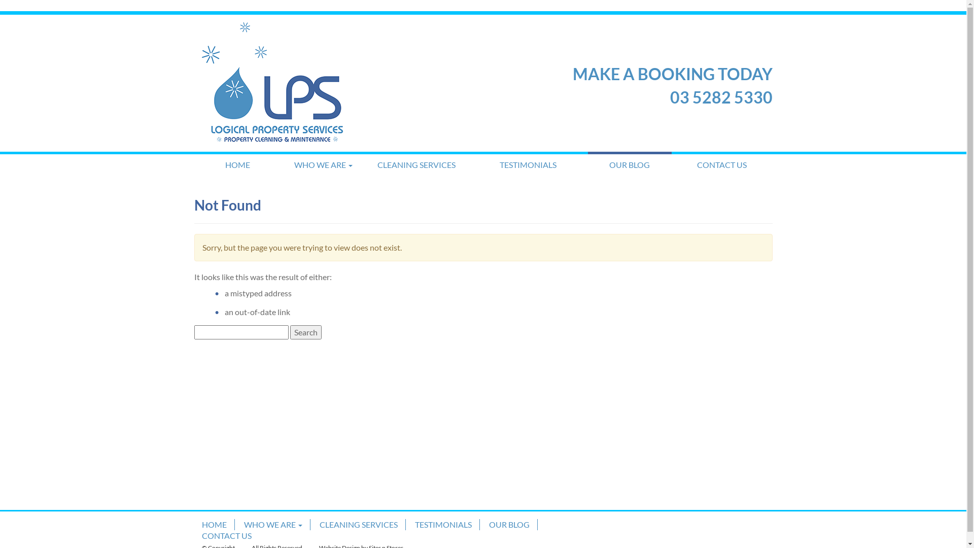 Image resolution: width=974 pixels, height=548 pixels. I want to click on CONTACT US, so click(722, 165).